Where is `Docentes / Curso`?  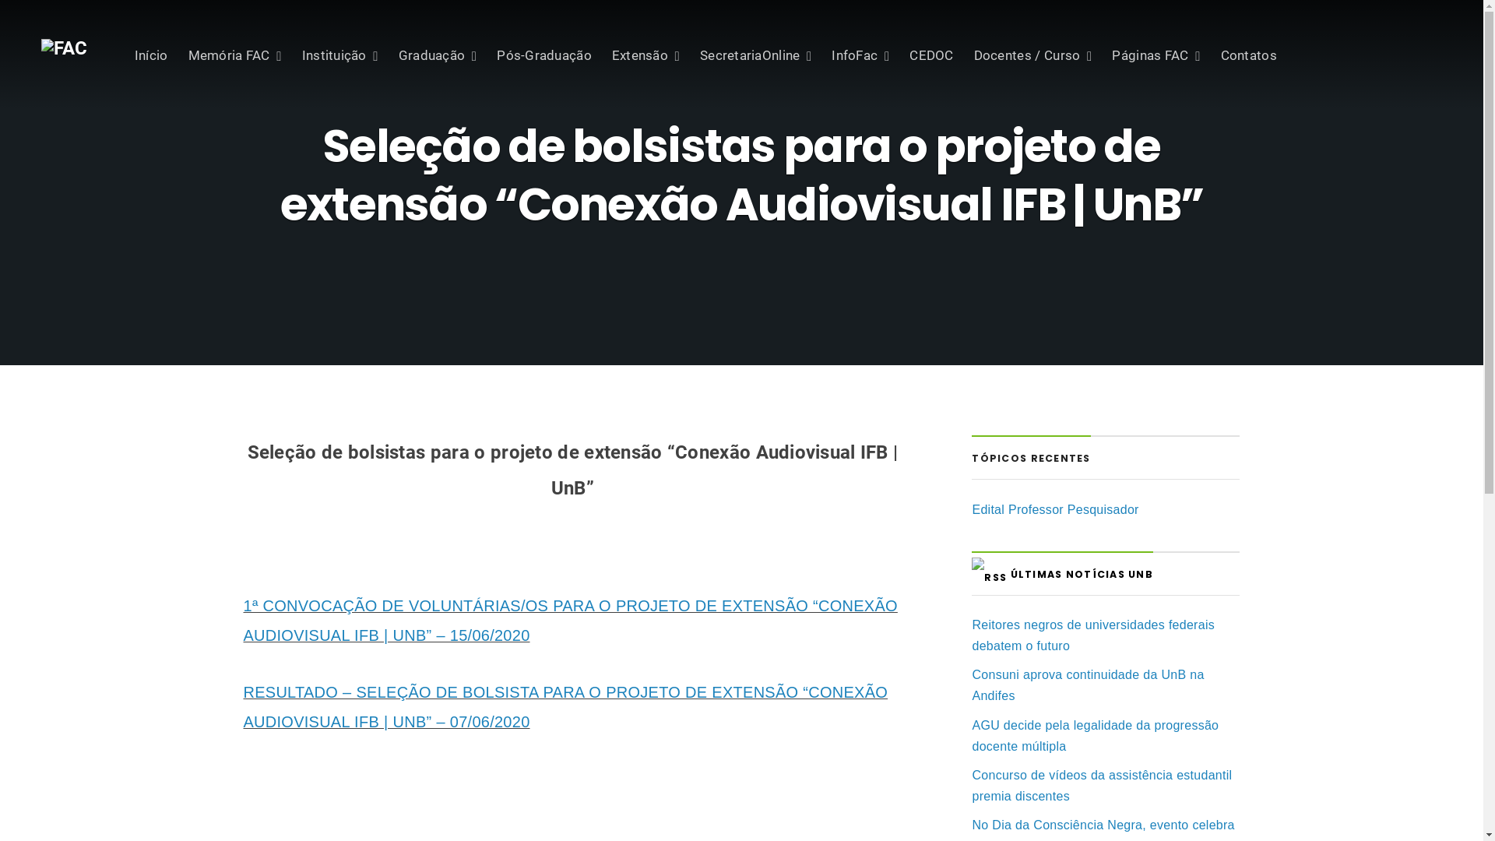
Docentes / Curso is located at coordinates (1033, 55).